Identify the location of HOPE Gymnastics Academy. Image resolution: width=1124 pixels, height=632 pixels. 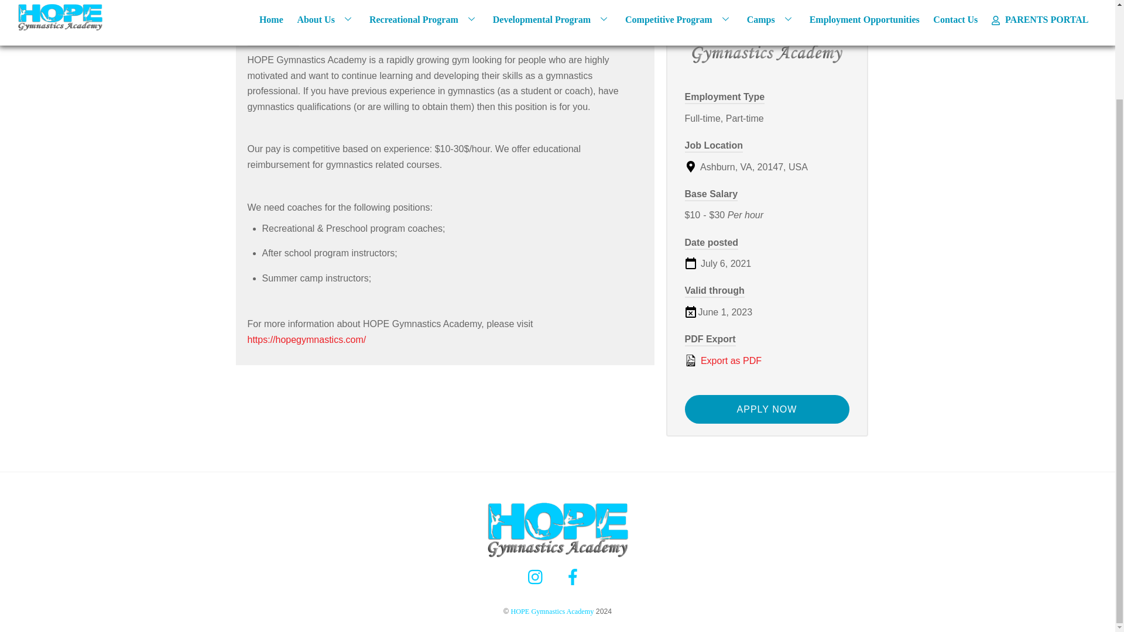
(557, 555).